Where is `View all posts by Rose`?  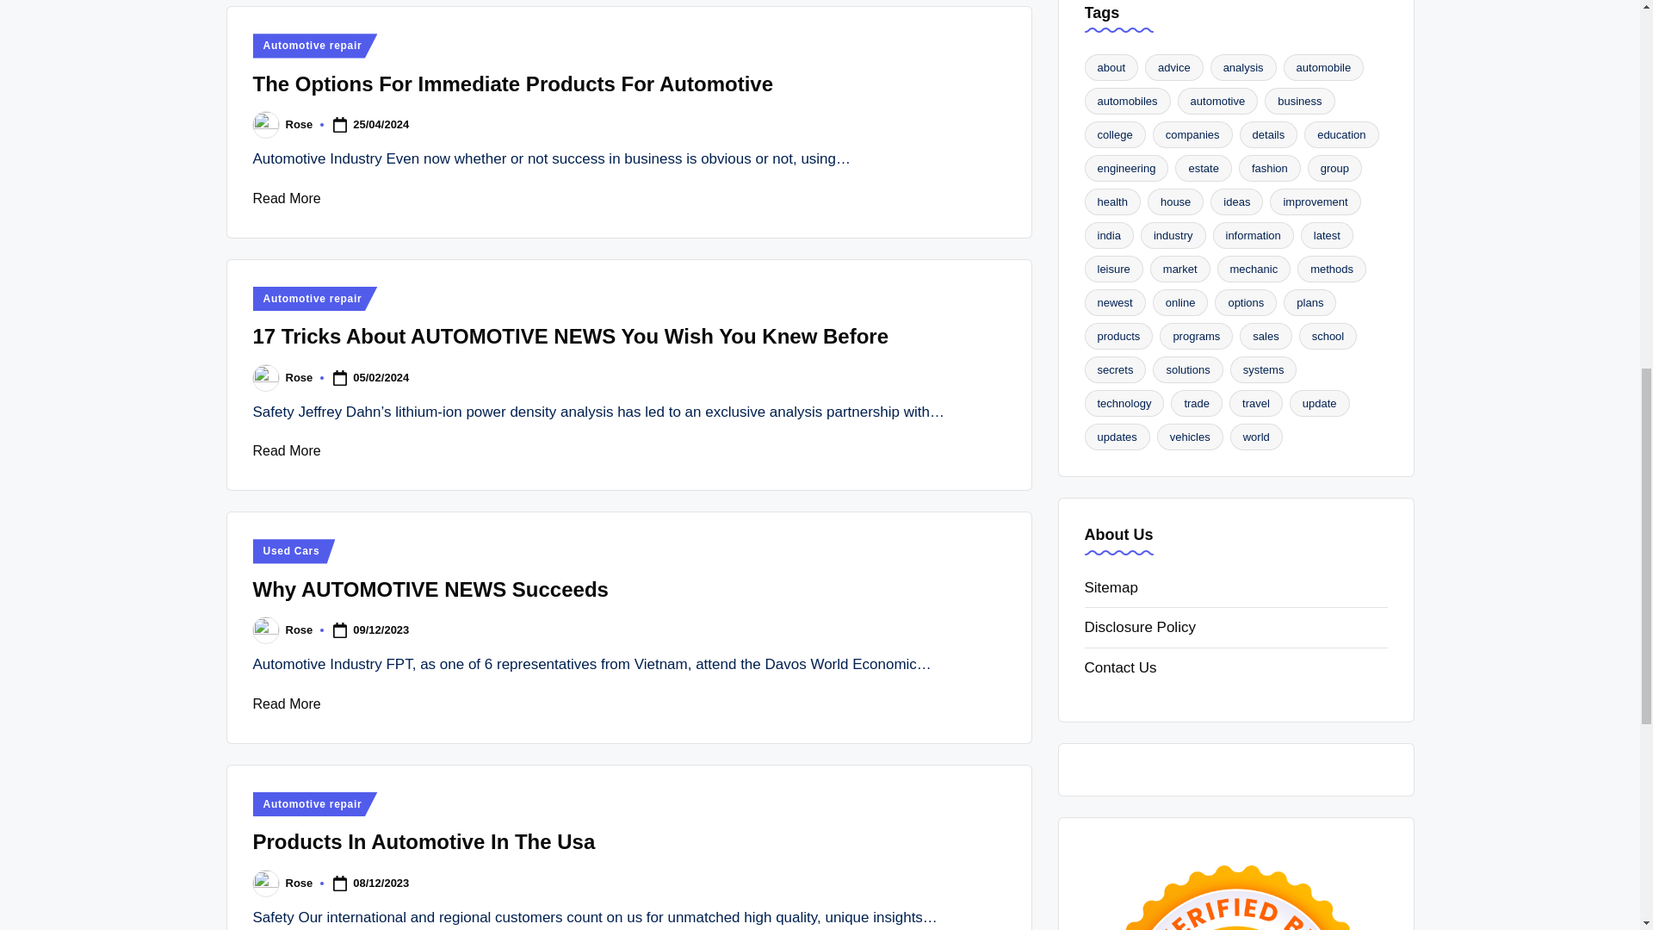 View all posts by Rose is located at coordinates (300, 124).